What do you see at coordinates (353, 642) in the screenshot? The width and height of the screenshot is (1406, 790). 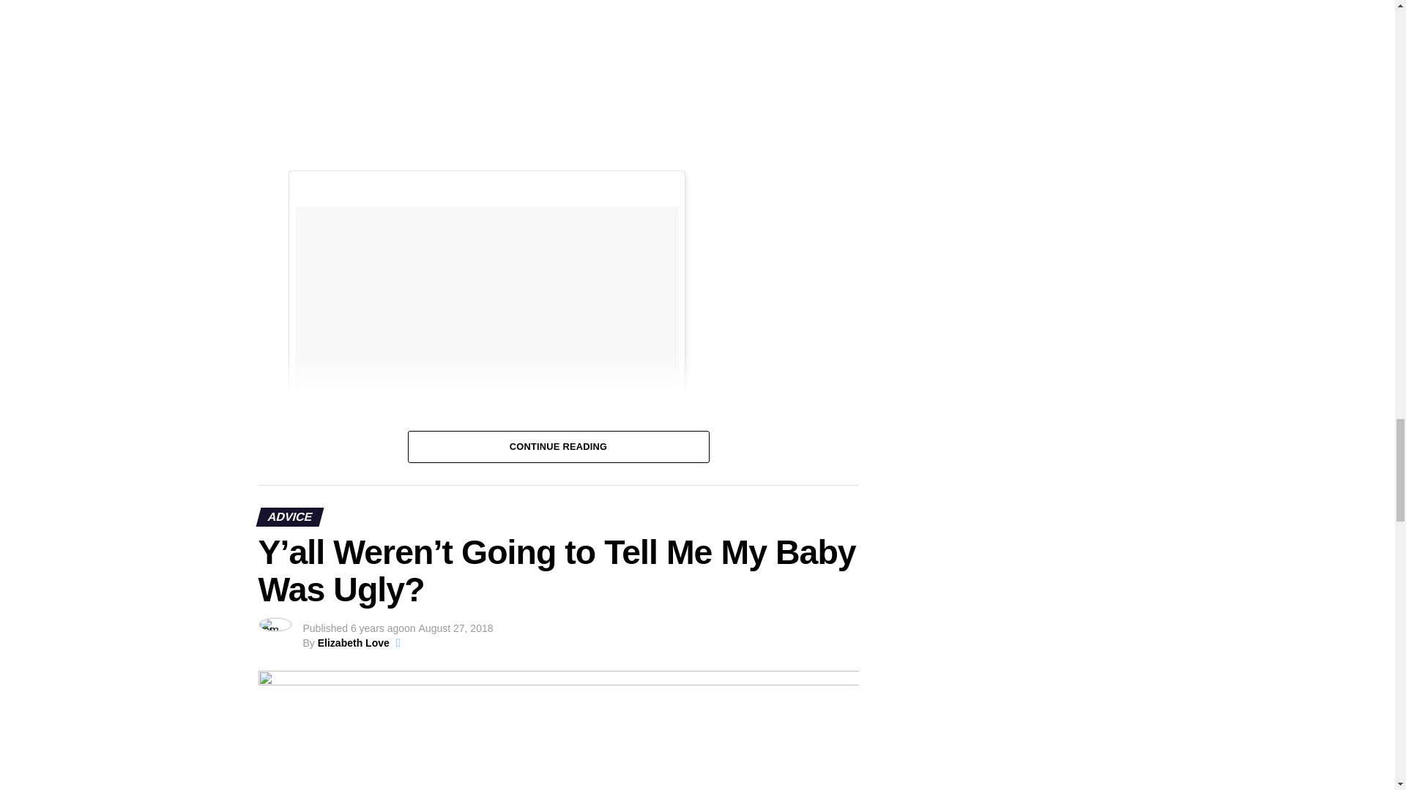 I see `Posts by Elizabeth Love` at bounding box center [353, 642].